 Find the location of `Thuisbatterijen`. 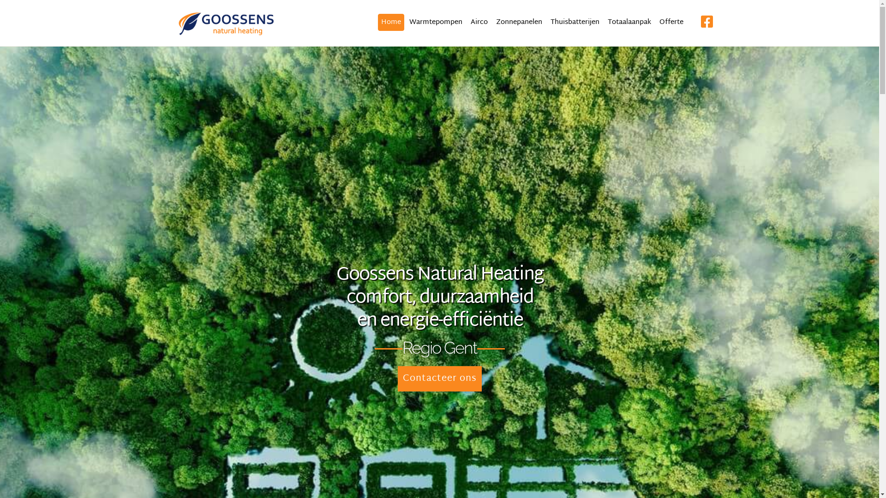

Thuisbatterijen is located at coordinates (575, 22).